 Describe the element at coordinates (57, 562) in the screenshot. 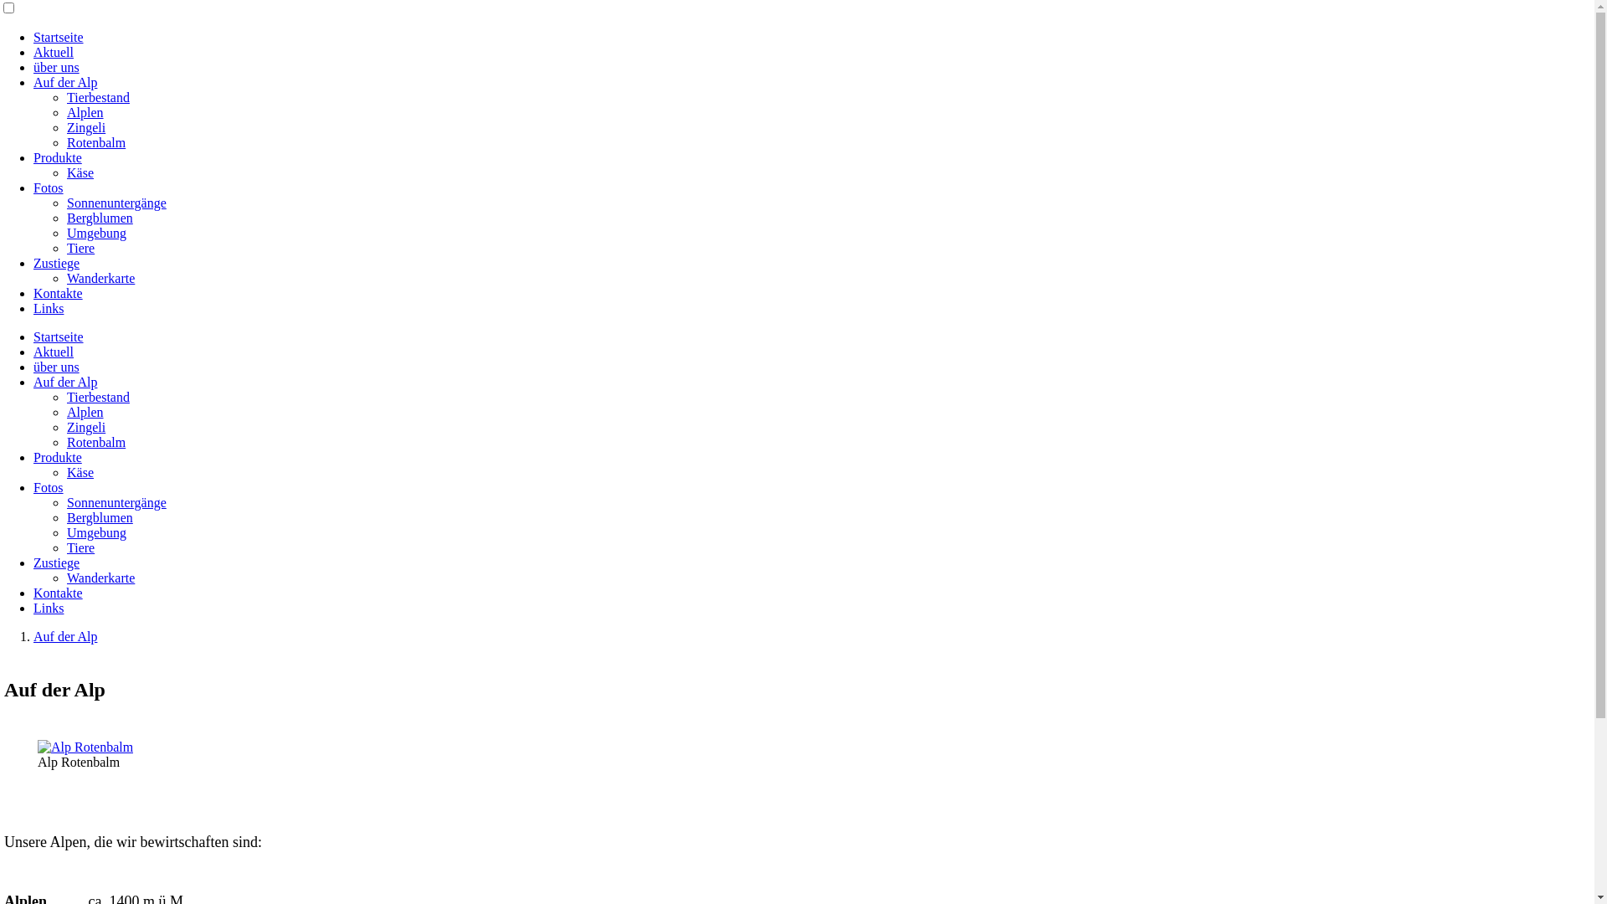

I see `Zustiege` at that location.